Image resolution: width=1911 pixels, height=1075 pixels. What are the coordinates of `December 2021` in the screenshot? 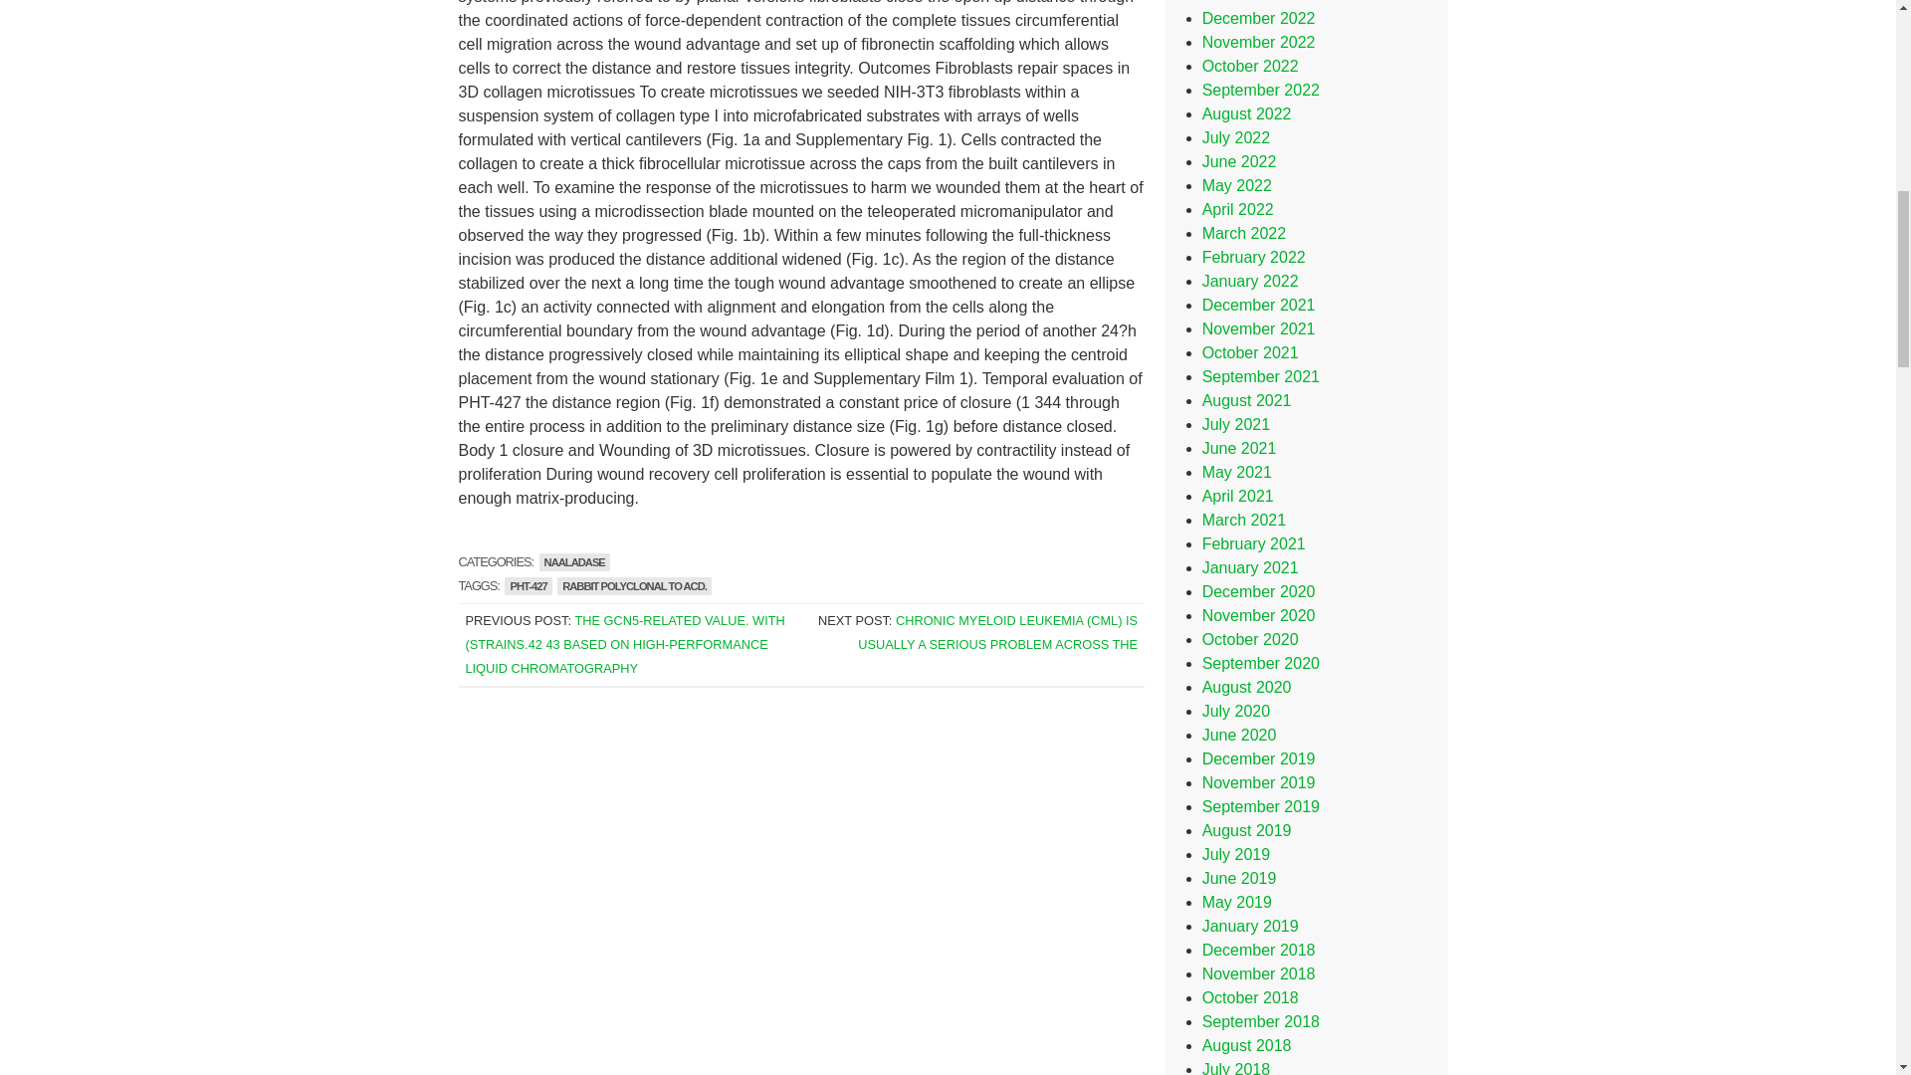 It's located at (1258, 305).